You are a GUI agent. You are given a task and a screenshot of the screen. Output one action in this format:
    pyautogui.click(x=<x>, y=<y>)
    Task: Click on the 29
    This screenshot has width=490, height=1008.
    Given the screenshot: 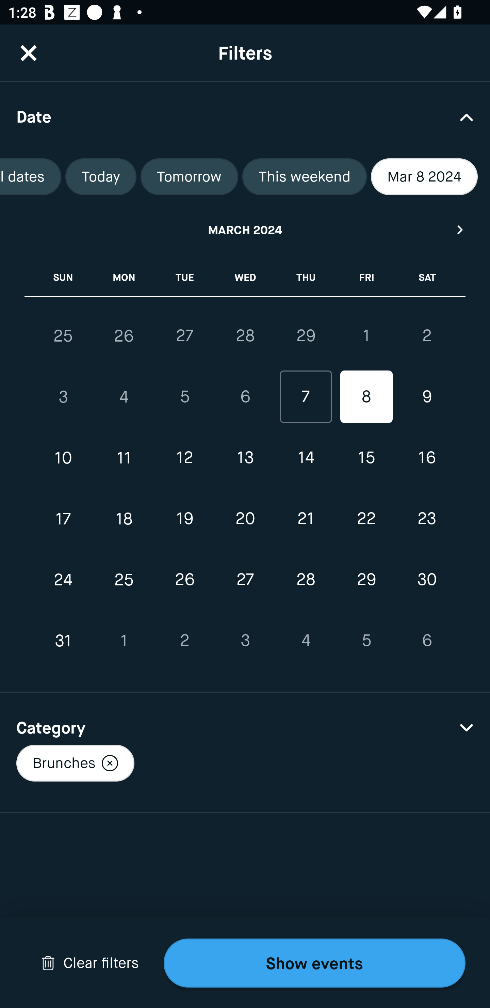 What is the action you would take?
    pyautogui.click(x=306, y=335)
    